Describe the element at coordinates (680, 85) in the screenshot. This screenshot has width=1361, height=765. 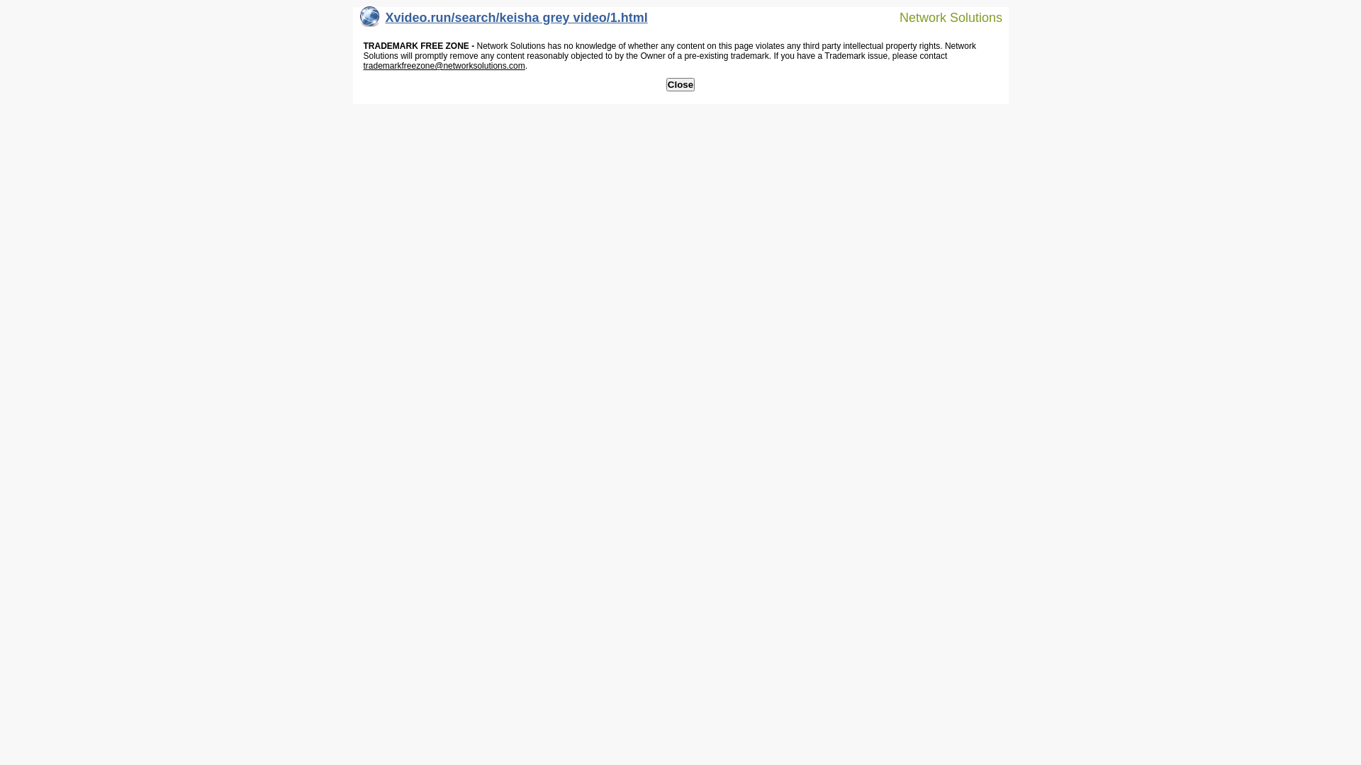
I see `Close` at that location.